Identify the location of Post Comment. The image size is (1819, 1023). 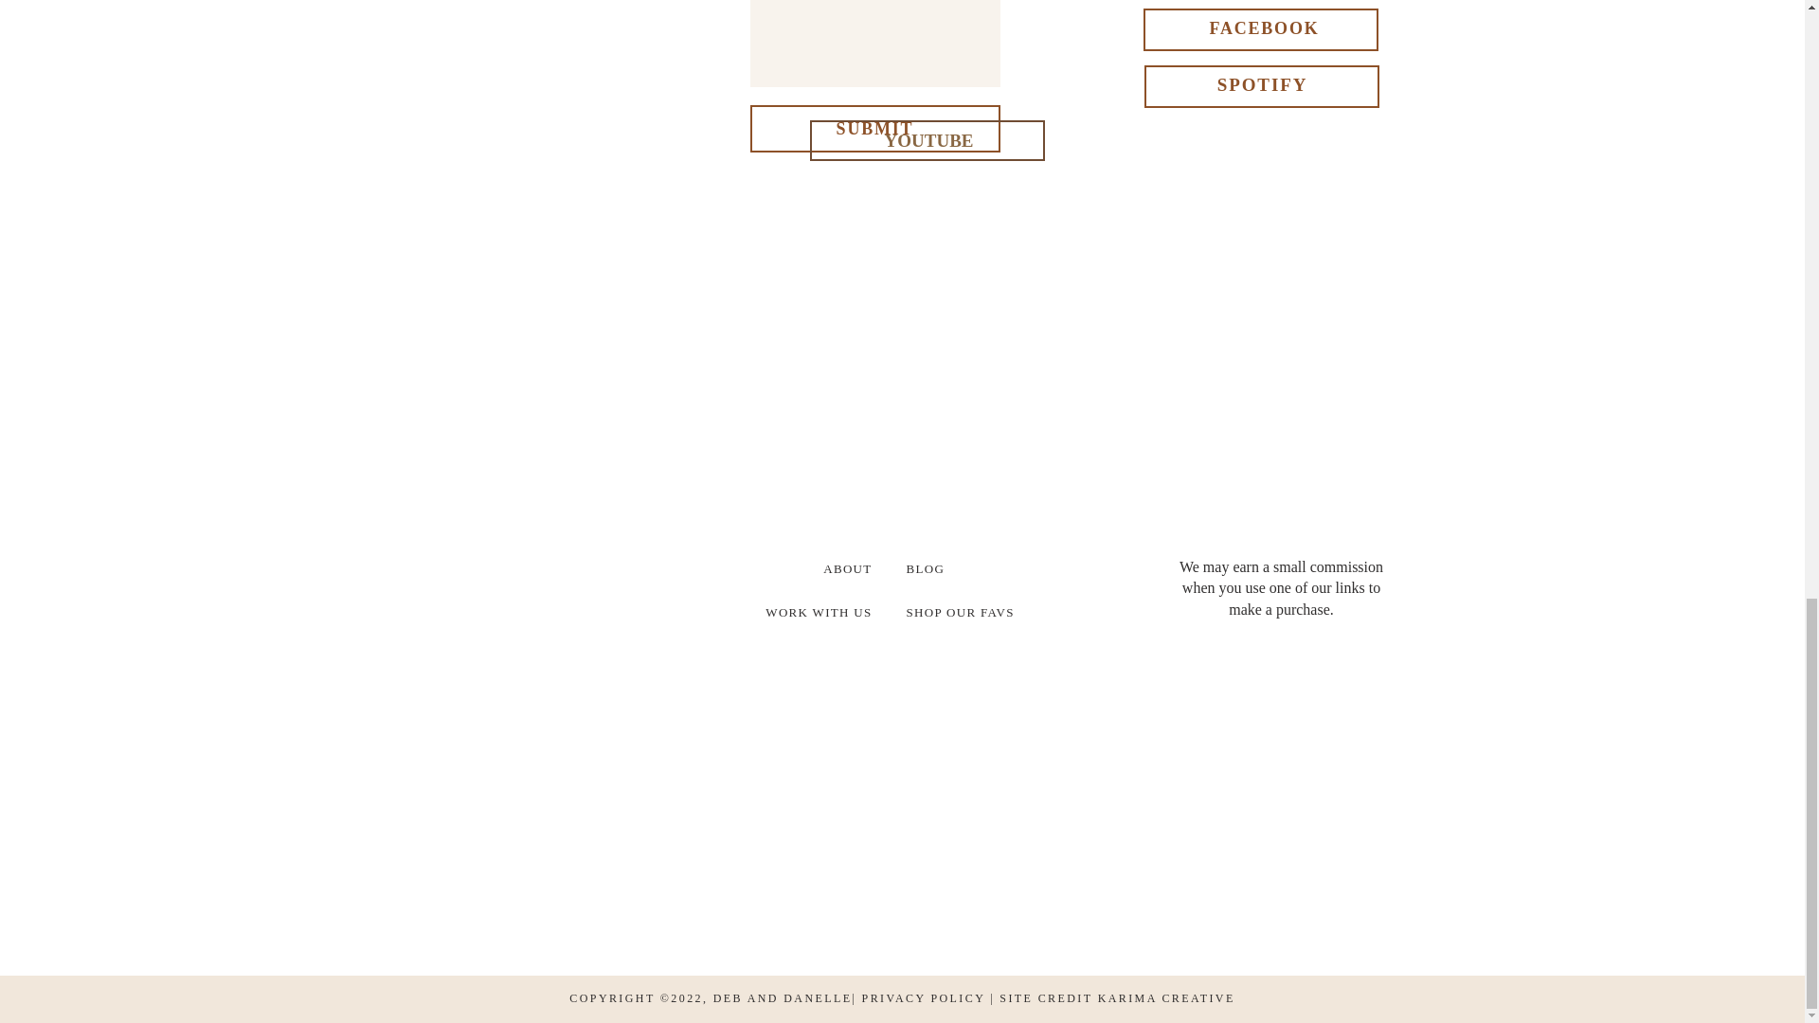
(902, 167).